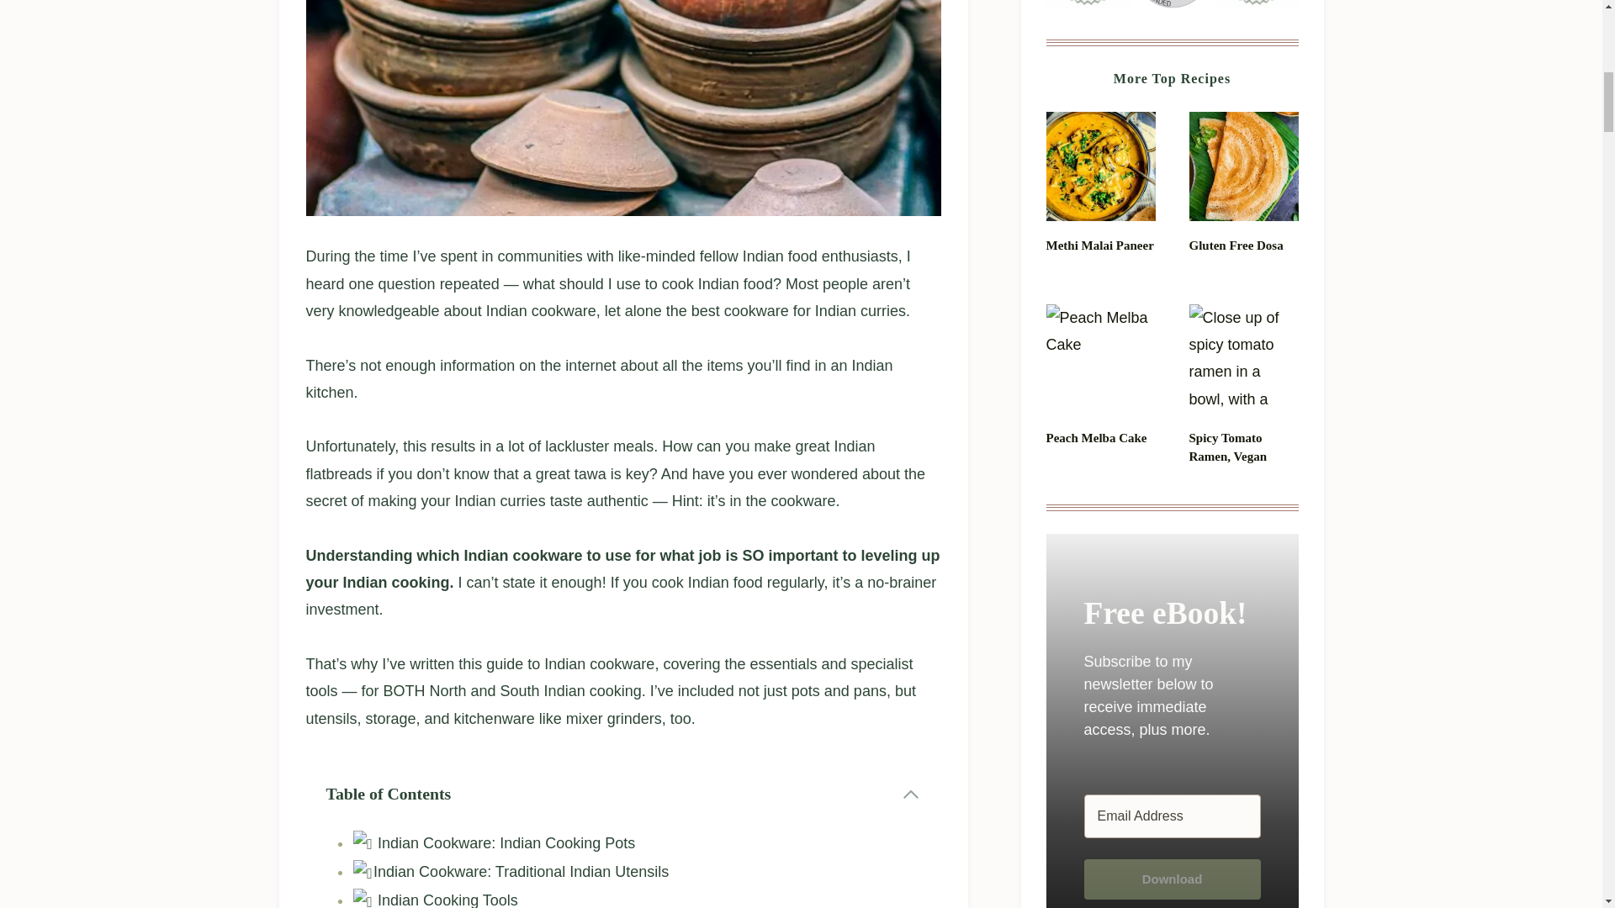 This screenshot has width=1615, height=908. I want to click on Indian Cookware: Traditional Indian Utensils, so click(510, 871).